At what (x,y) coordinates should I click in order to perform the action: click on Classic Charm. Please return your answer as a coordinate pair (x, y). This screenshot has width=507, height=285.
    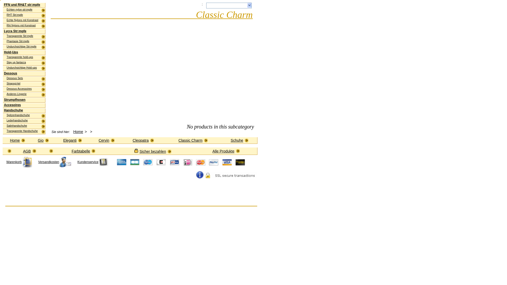
    Looking at the image, I should click on (193, 140).